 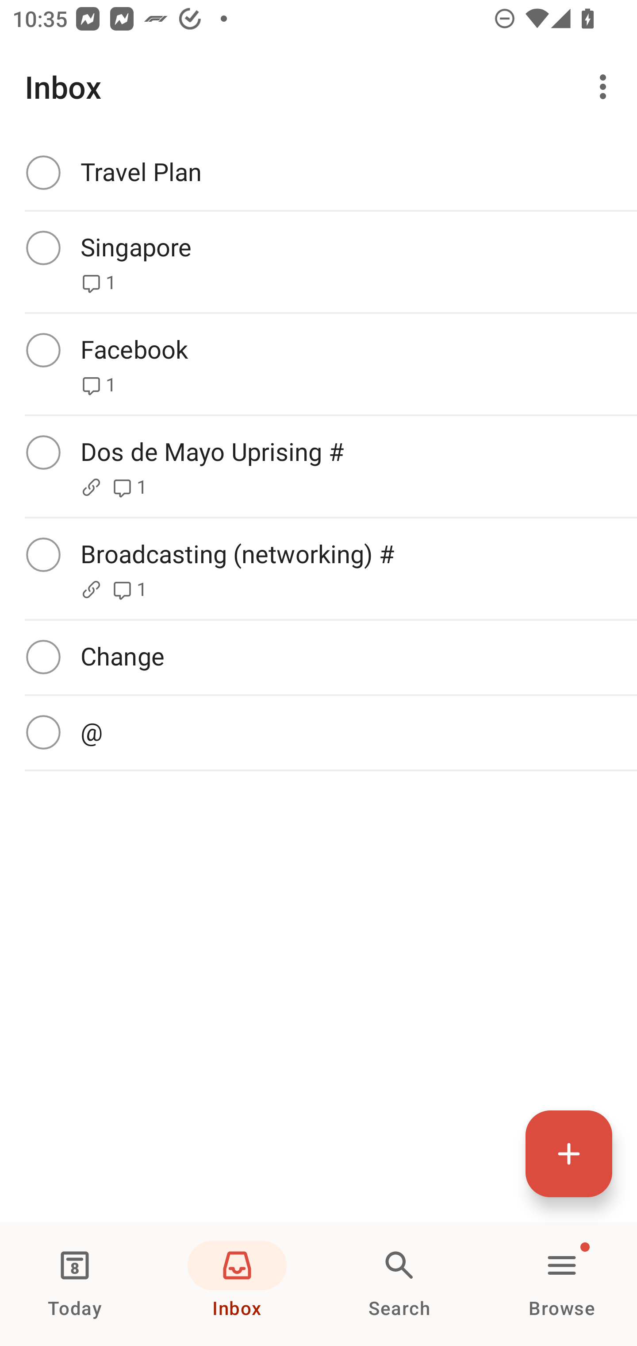 What do you see at coordinates (399, 1284) in the screenshot?
I see `Search` at bounding box center [399, 1284].